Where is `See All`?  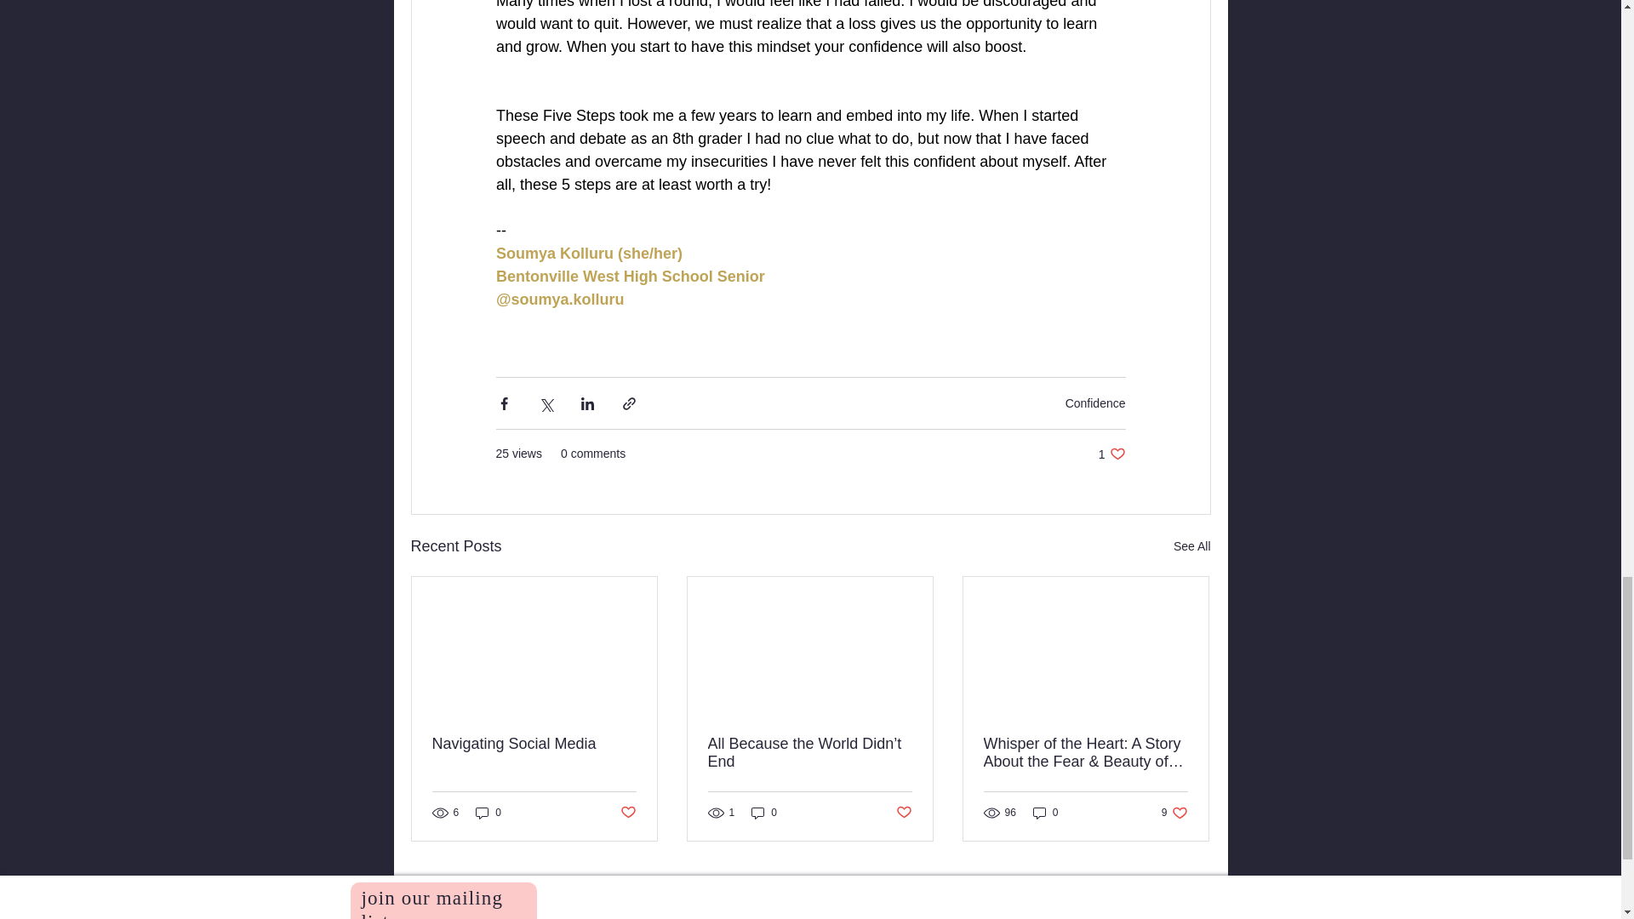
See All is located at coordinates (1191, 546).